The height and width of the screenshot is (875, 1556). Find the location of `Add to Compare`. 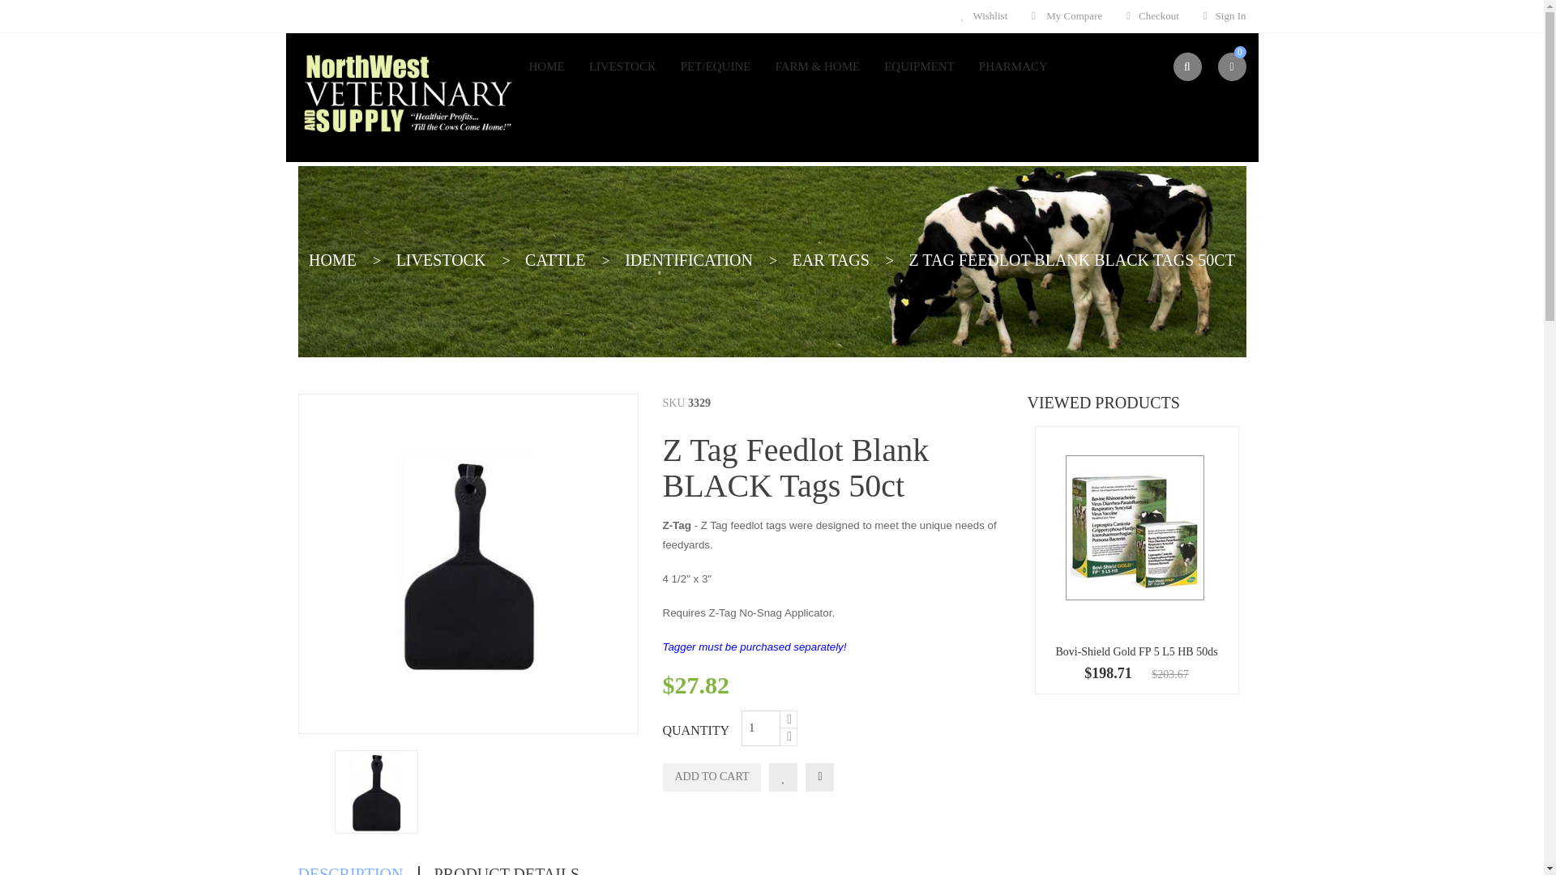

Add to Compare is located at coordinates (820, 777).